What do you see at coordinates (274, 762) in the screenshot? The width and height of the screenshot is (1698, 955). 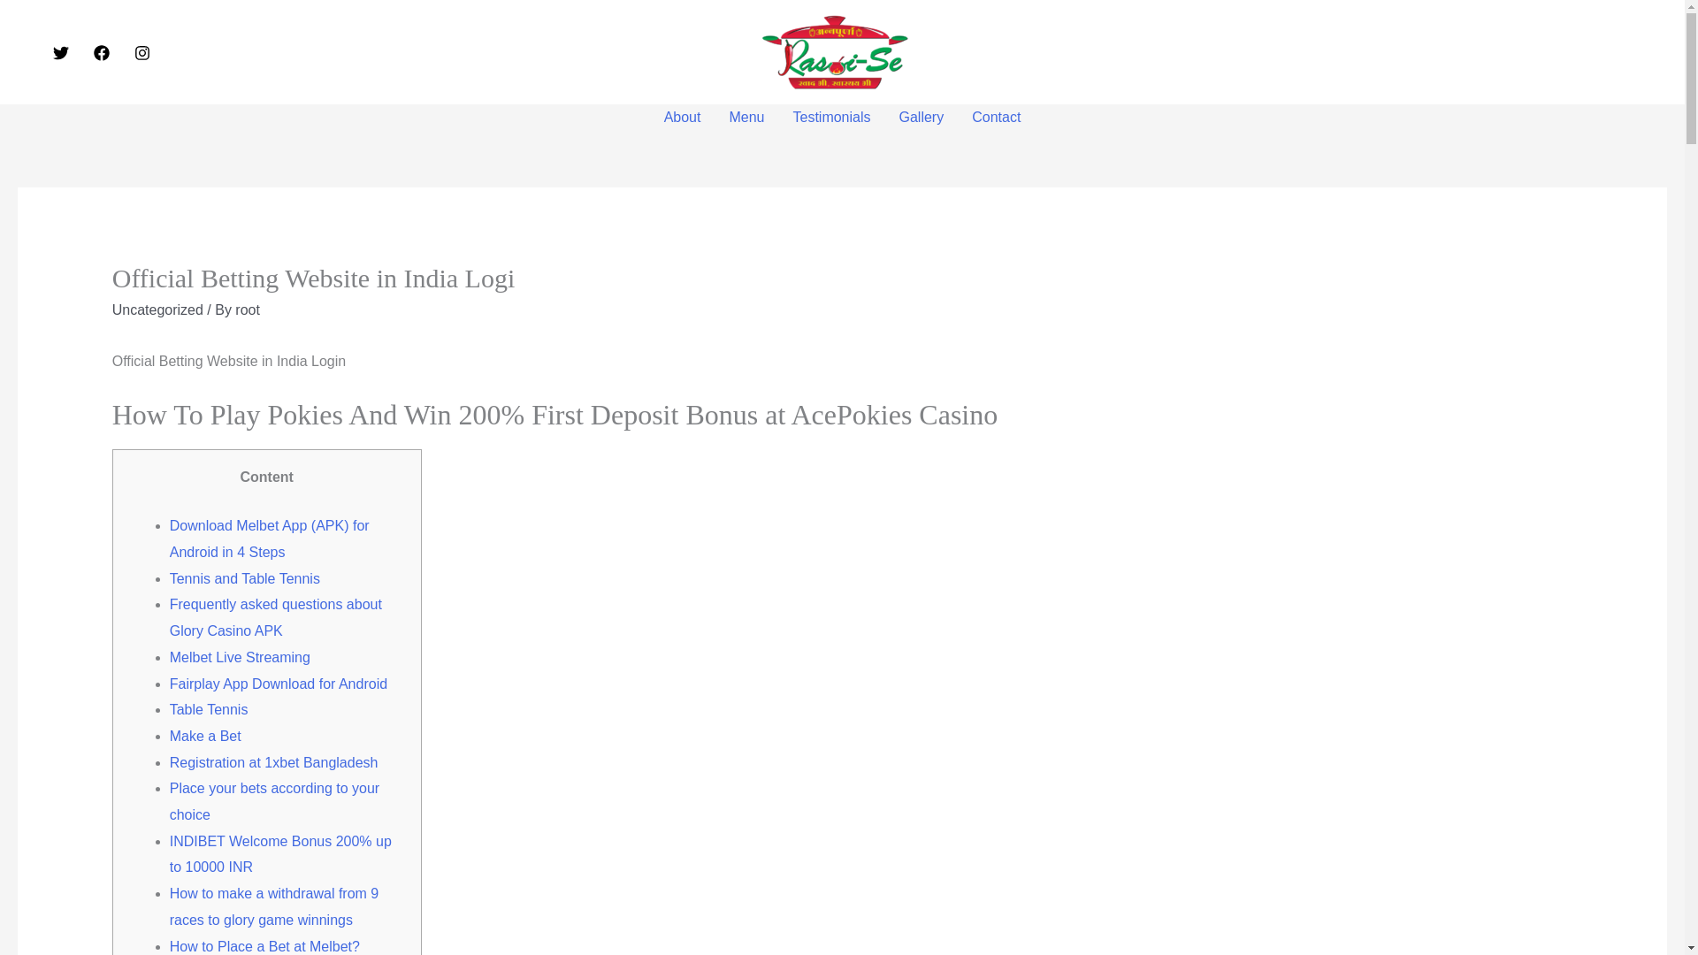 I see `Registration at 1xbet Bangladesh` at bounding box center [274, 762].